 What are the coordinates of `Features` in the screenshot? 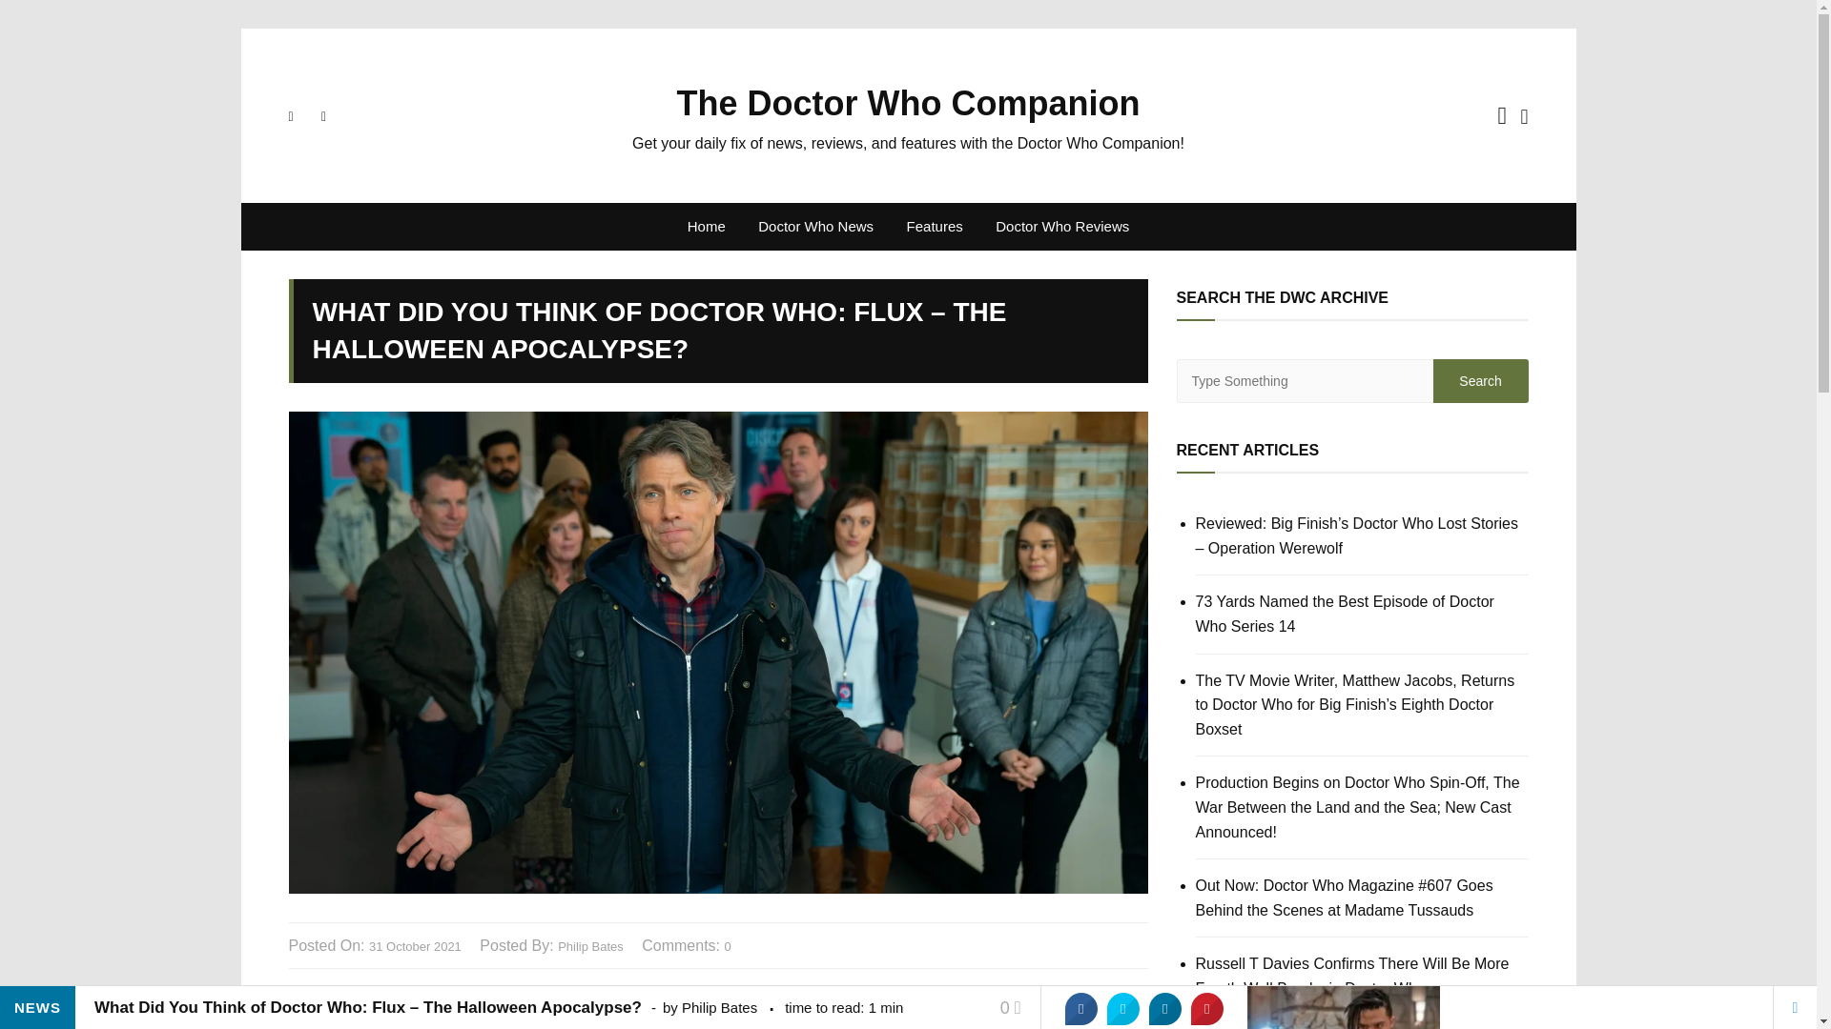 It's located at (935, 227).